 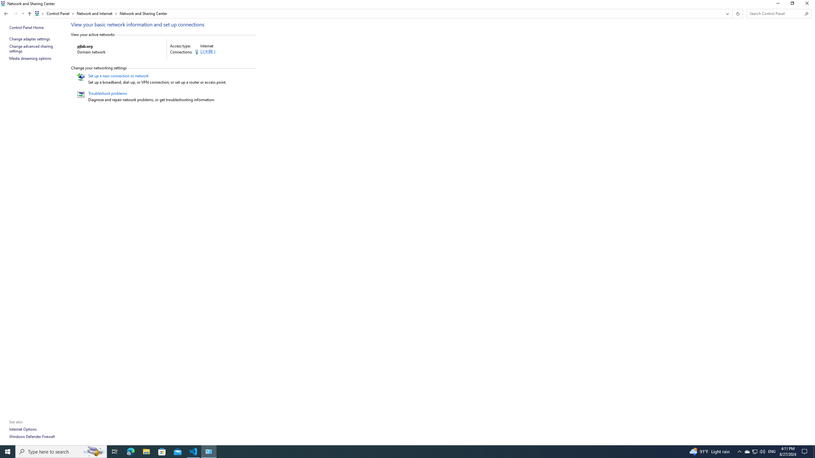 I want to click on Navigation buttons, so click(x=14, y=13).